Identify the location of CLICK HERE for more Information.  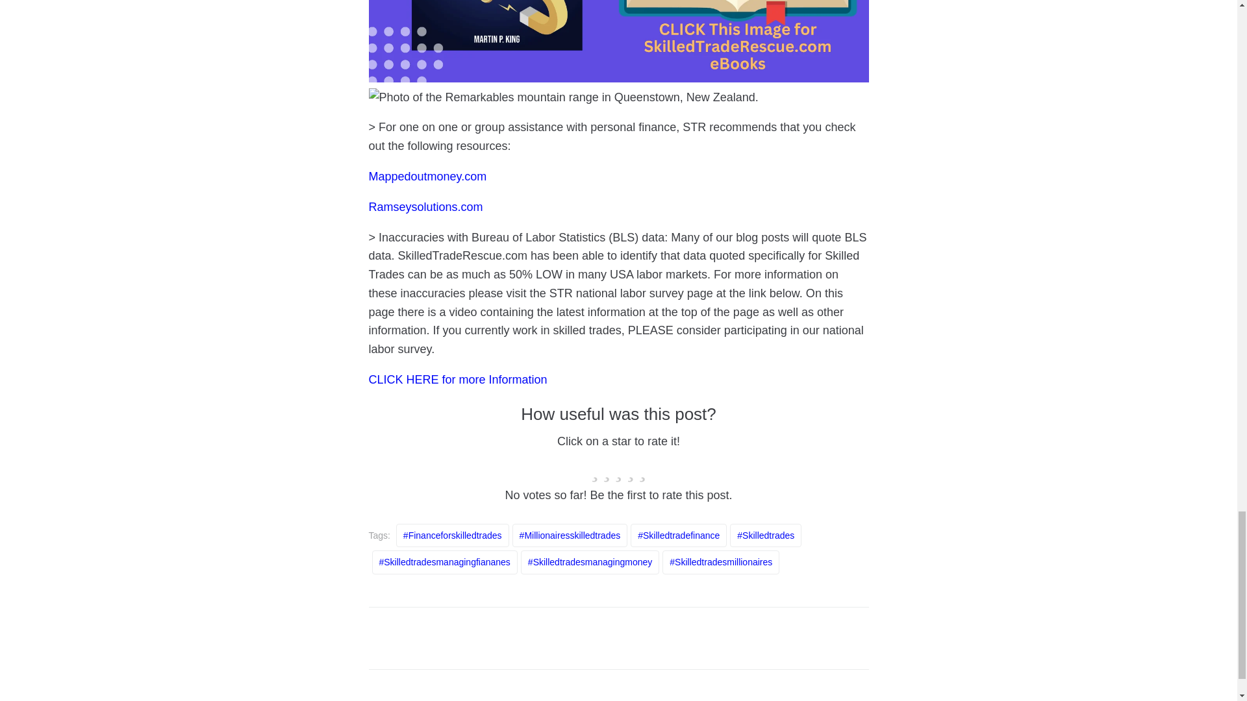
(458, 379).